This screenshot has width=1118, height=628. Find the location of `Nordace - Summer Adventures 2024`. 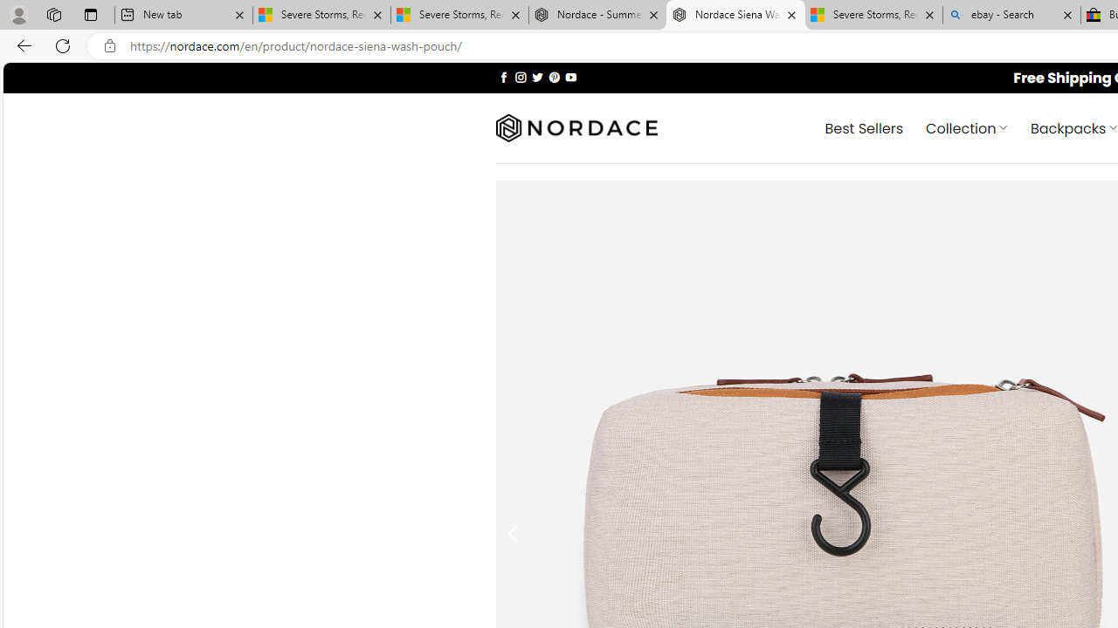

Nordace - Summer Adventures 2024 is located at coordinates (597, 16).